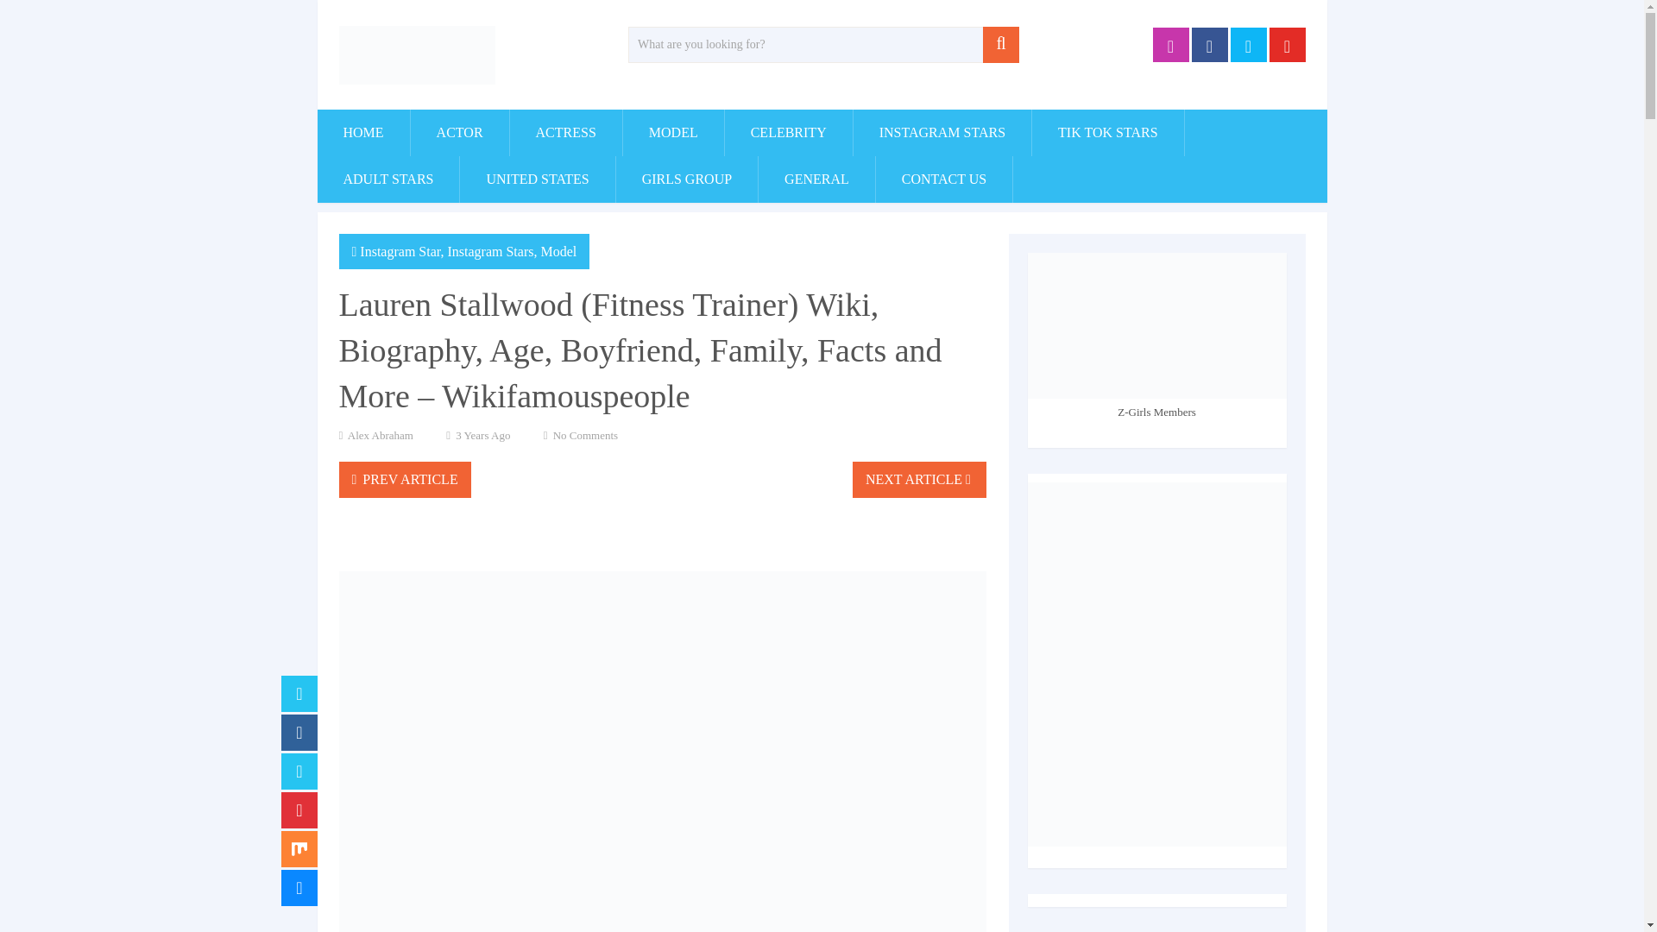 This screenshot has height=932, width=1657. I want to click on Alex Abraham, so click(380, 435).